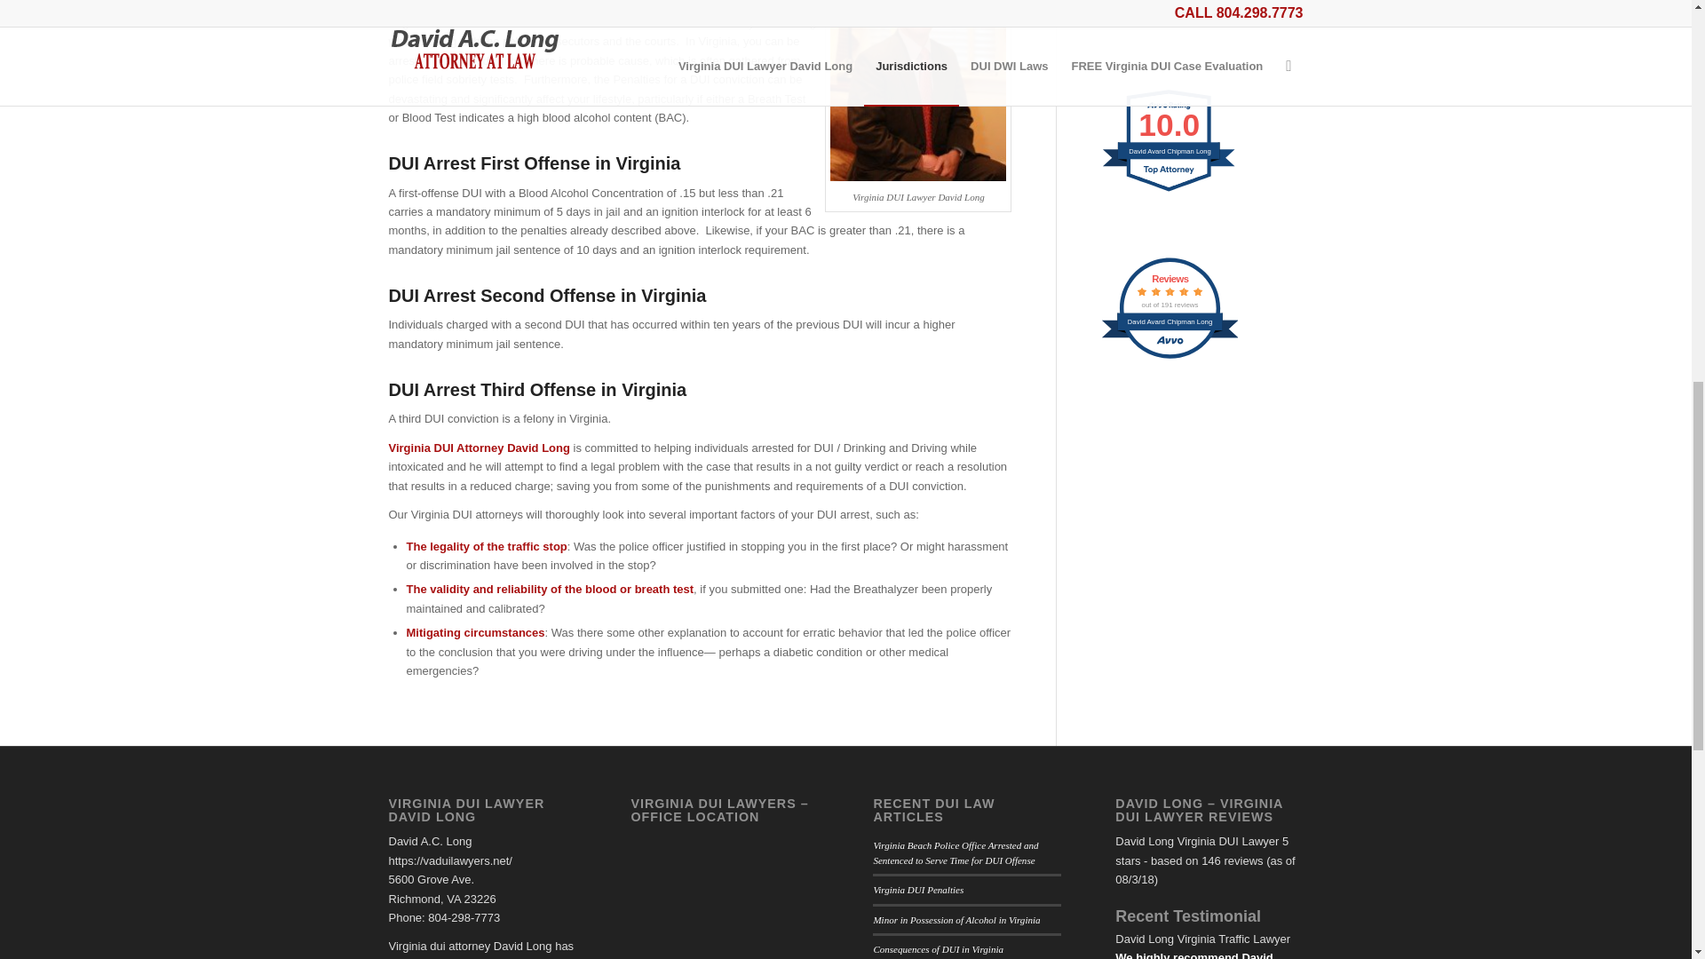 The image size is (1705, 959). I want to click on Virginia DUI Penalties, so click(1170, 357).